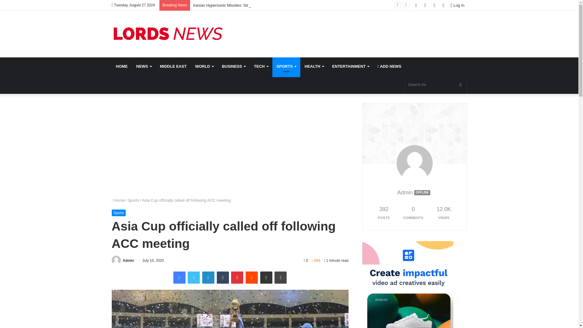 The height and width of the screenshot is (328, 583). I want to click on MIDDLE EAST, so click(173, 67).